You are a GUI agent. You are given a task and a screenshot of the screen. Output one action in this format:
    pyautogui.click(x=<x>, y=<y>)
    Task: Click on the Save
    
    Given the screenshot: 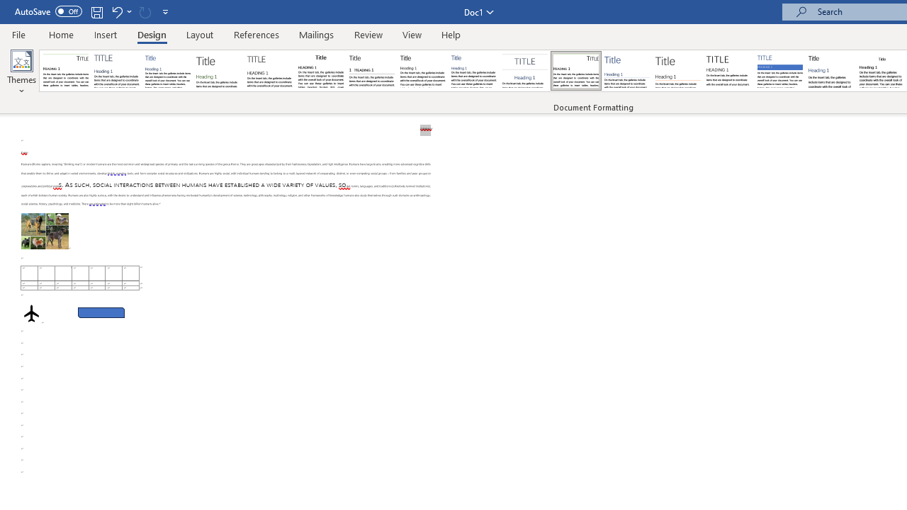 What is the action you would take?
    pyautogui.click(x=96, y=11)
    